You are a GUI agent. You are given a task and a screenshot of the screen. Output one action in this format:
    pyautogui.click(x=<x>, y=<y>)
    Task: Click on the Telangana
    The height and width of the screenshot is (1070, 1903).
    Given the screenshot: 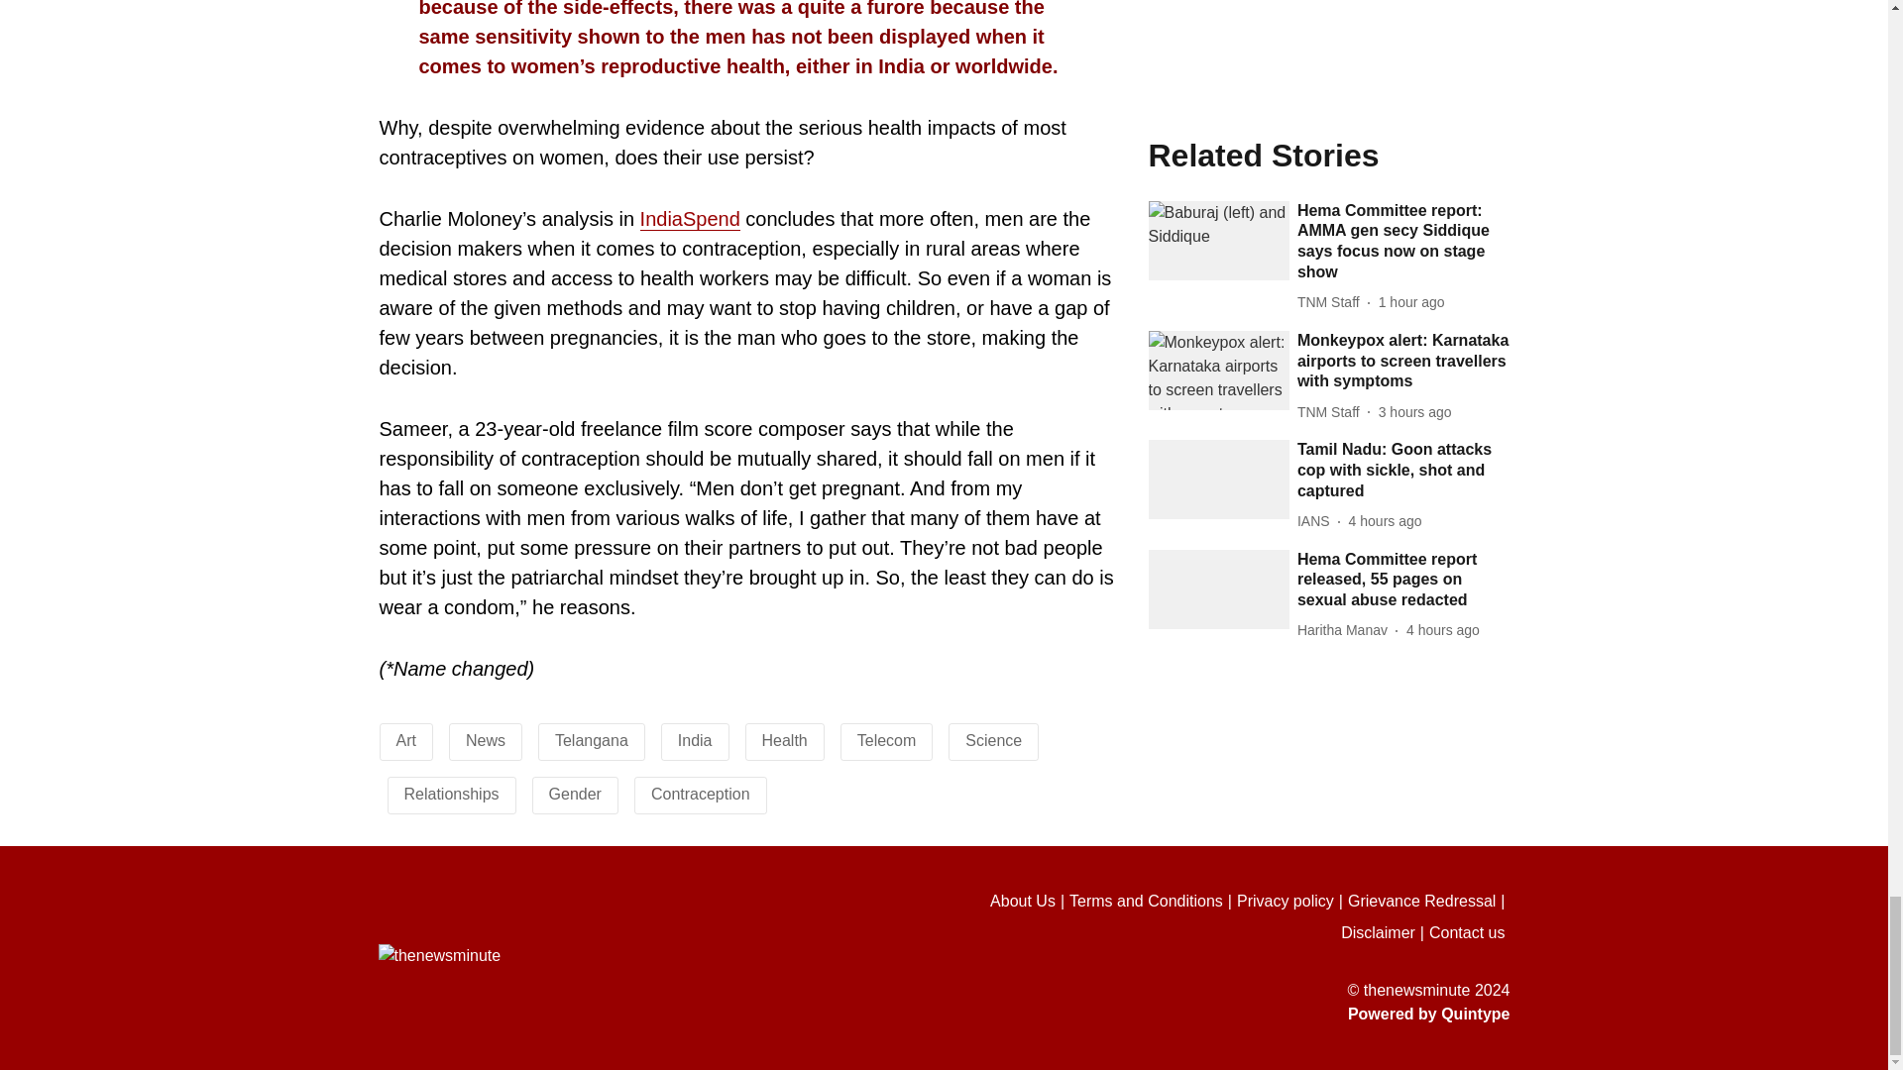 What is the action you would take?
    pyautogui.click(x=591, y=740)
    